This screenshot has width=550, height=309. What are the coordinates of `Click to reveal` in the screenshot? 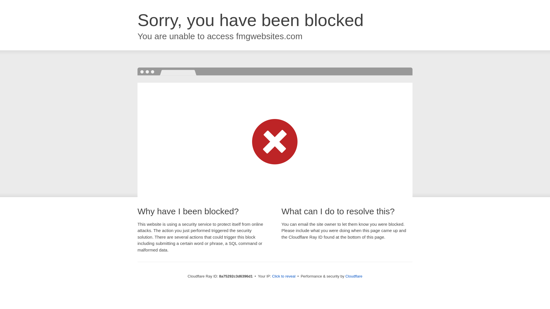 It's located at (284, 276).